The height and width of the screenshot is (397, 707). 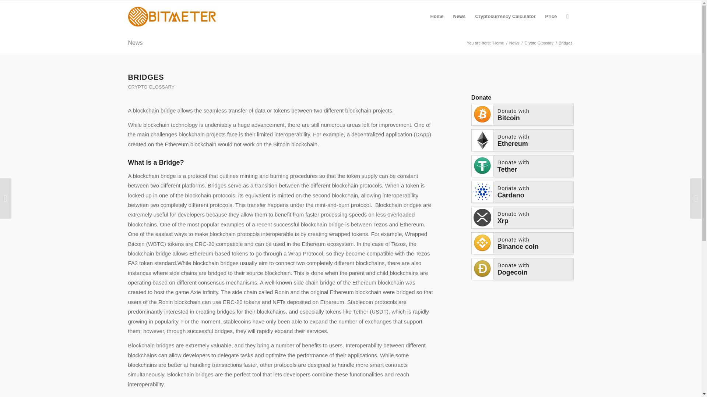 What do you see at coordinates (135, 43) in the screenshot?
I see `News` at bounding box center [135, 43].